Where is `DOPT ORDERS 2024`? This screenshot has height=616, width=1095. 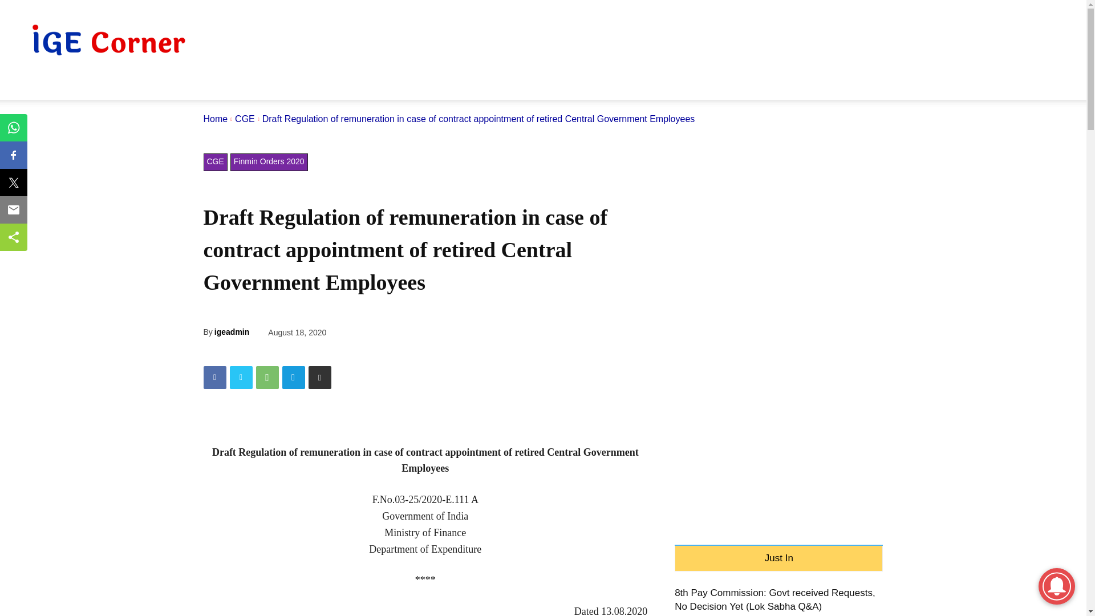 DOPT ORDERS 2024 is located at coordinates (153, 86).